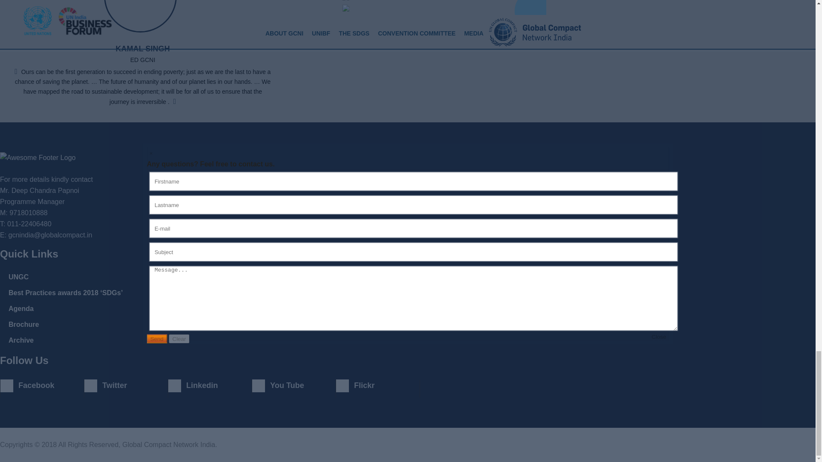 This screenshot has height=462, width=822. What do you see at coordinates (42, 385) in the screenshot?
I see `Facebook` at bounding box center [42, 385].